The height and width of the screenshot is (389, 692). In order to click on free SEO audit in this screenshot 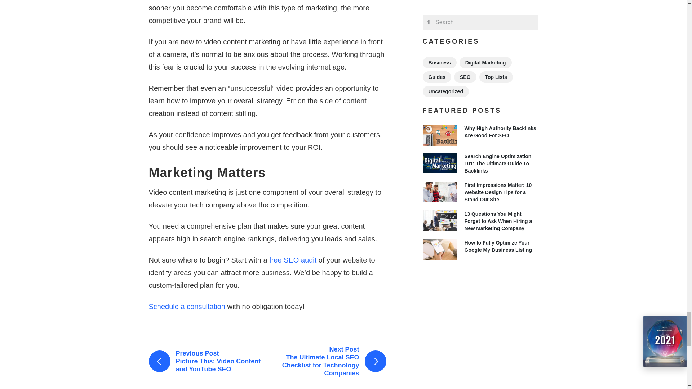, I will do `click(293, 260)`.